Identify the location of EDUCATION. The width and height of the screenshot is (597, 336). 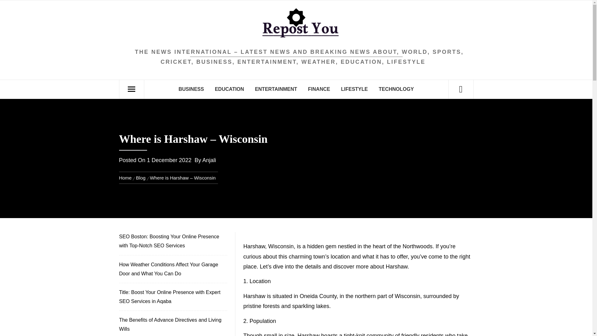
(229, 89).